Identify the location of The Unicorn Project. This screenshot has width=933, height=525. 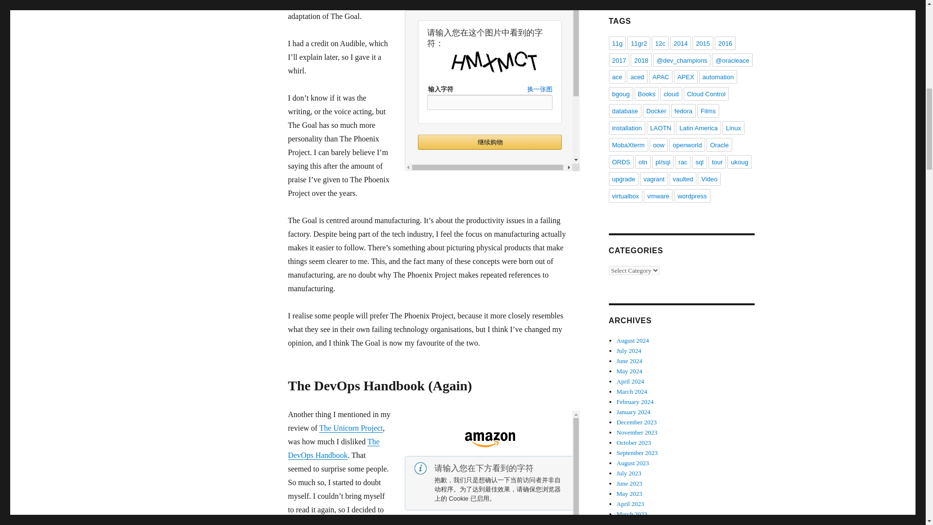
(351, 428).